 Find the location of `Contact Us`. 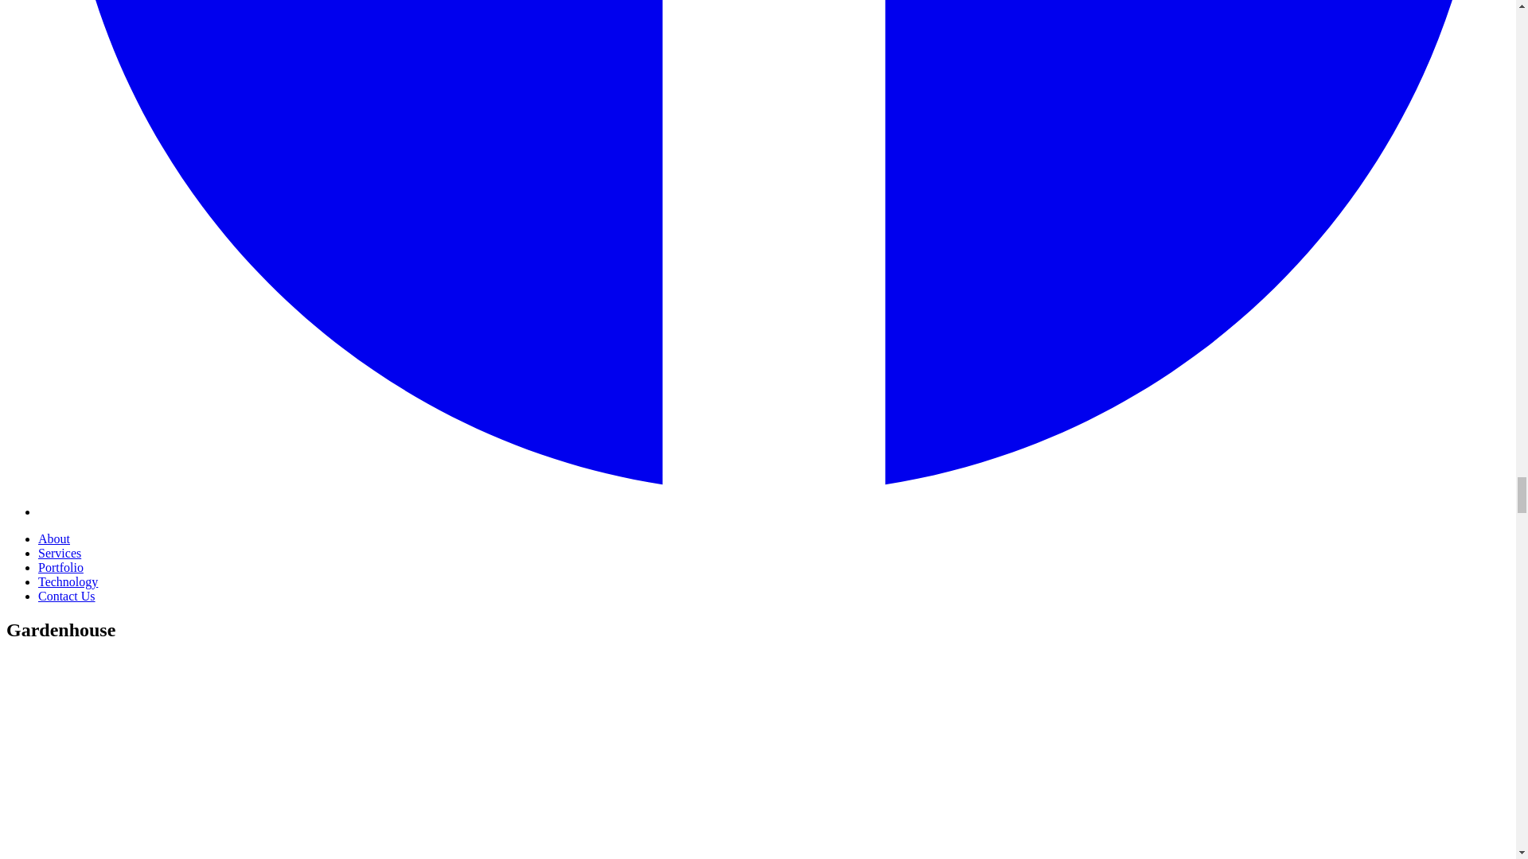

Contact Us is located at coordinates (67, 596).